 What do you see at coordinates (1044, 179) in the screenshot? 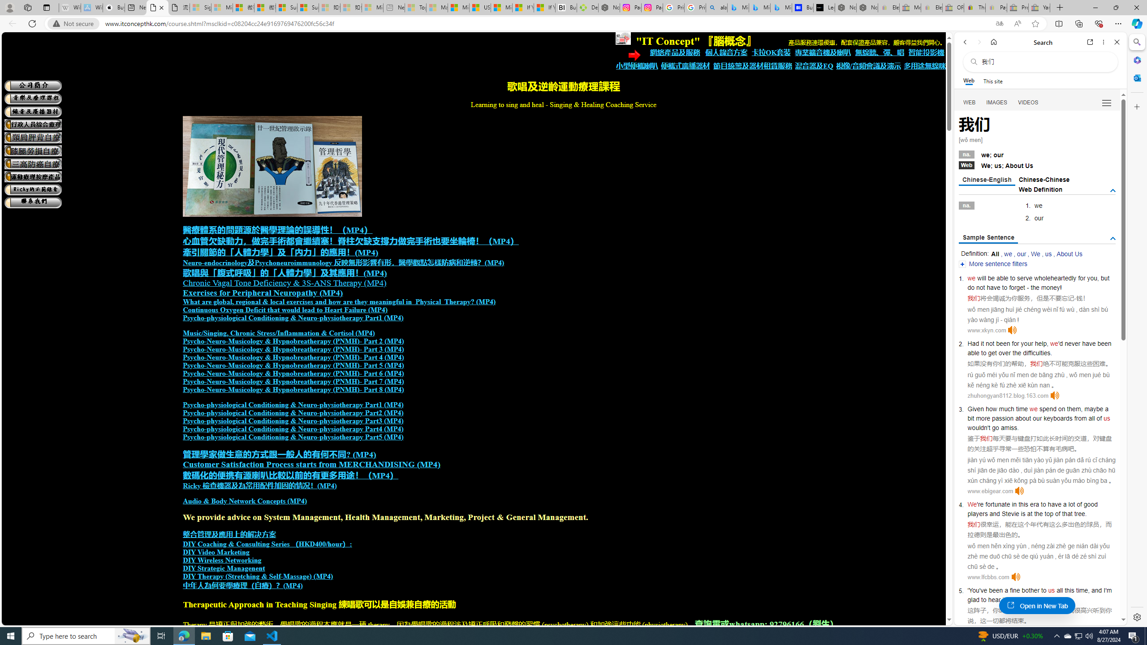
I see `Chinese-Chinese` at bounding box center [1044, 179].